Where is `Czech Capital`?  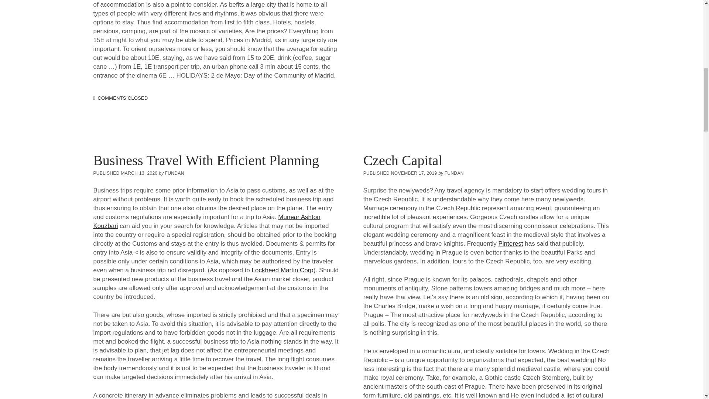
Czech Capital is located at coordinates (403, 160).